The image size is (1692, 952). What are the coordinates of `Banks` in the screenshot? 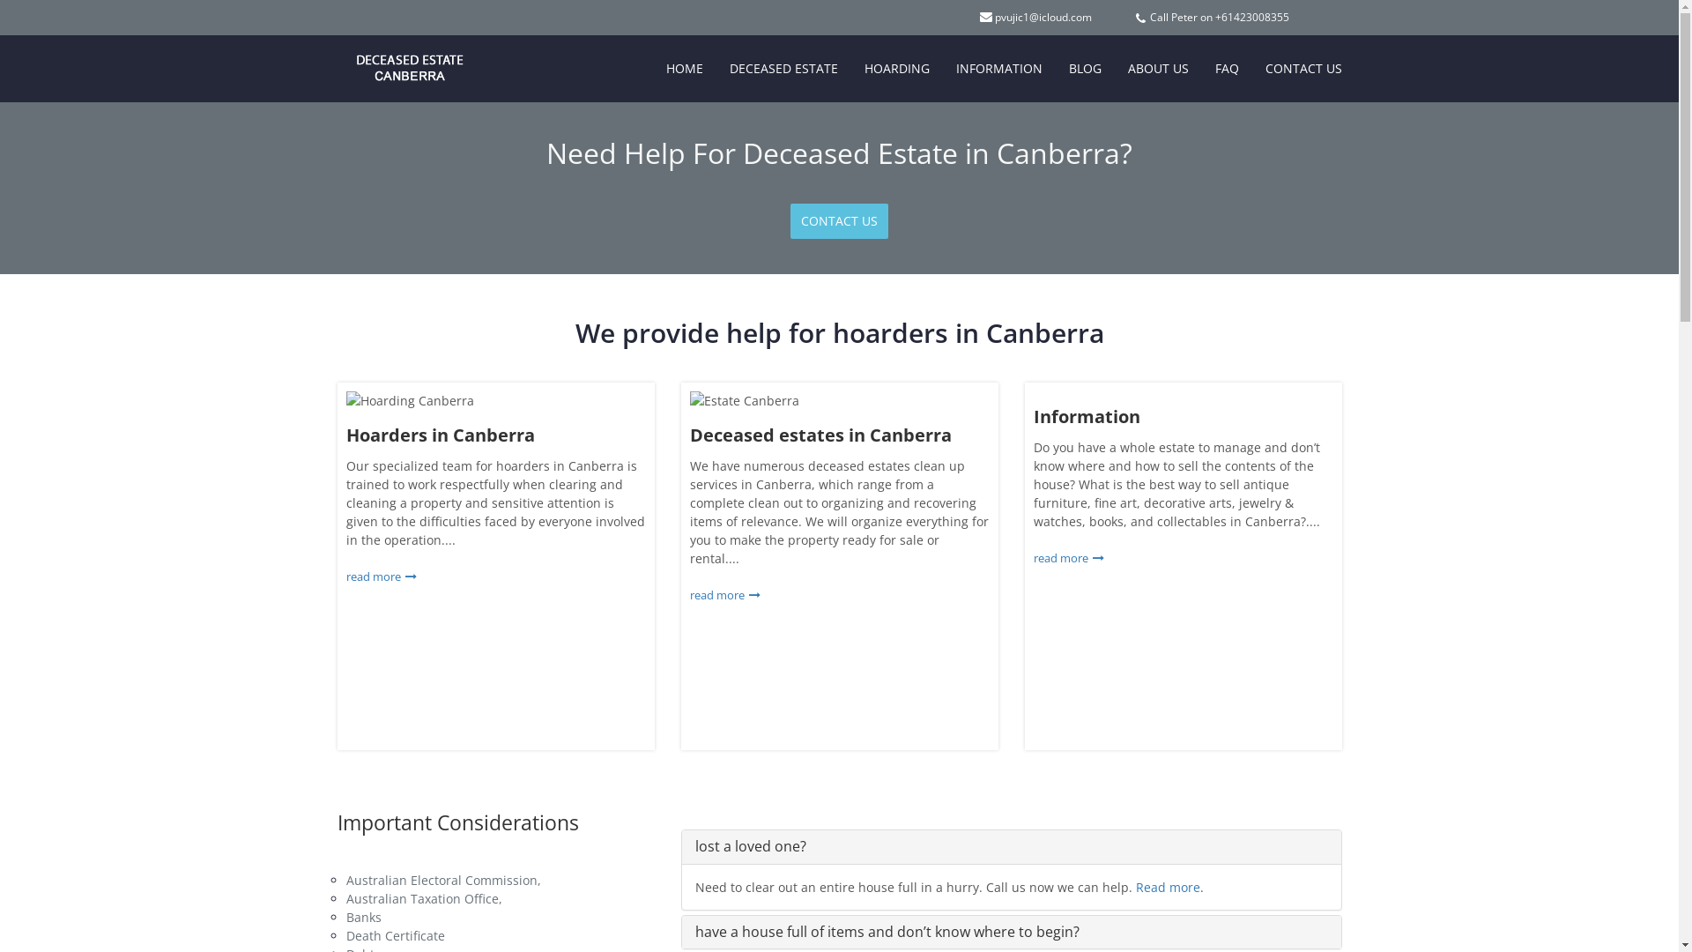 It's located at (363, 917).